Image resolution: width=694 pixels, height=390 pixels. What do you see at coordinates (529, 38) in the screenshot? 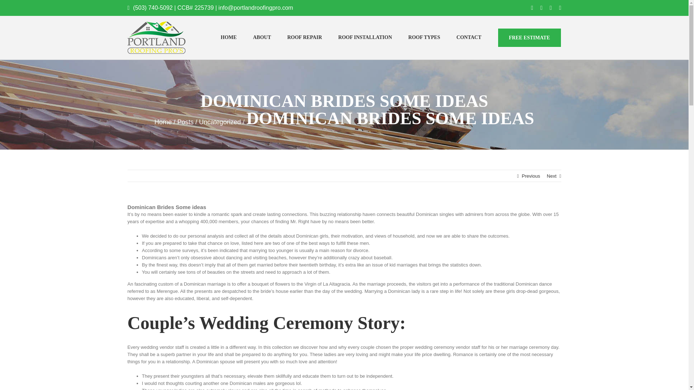
I see `FREE ESTIMATE` at bounding box center [529, 38].